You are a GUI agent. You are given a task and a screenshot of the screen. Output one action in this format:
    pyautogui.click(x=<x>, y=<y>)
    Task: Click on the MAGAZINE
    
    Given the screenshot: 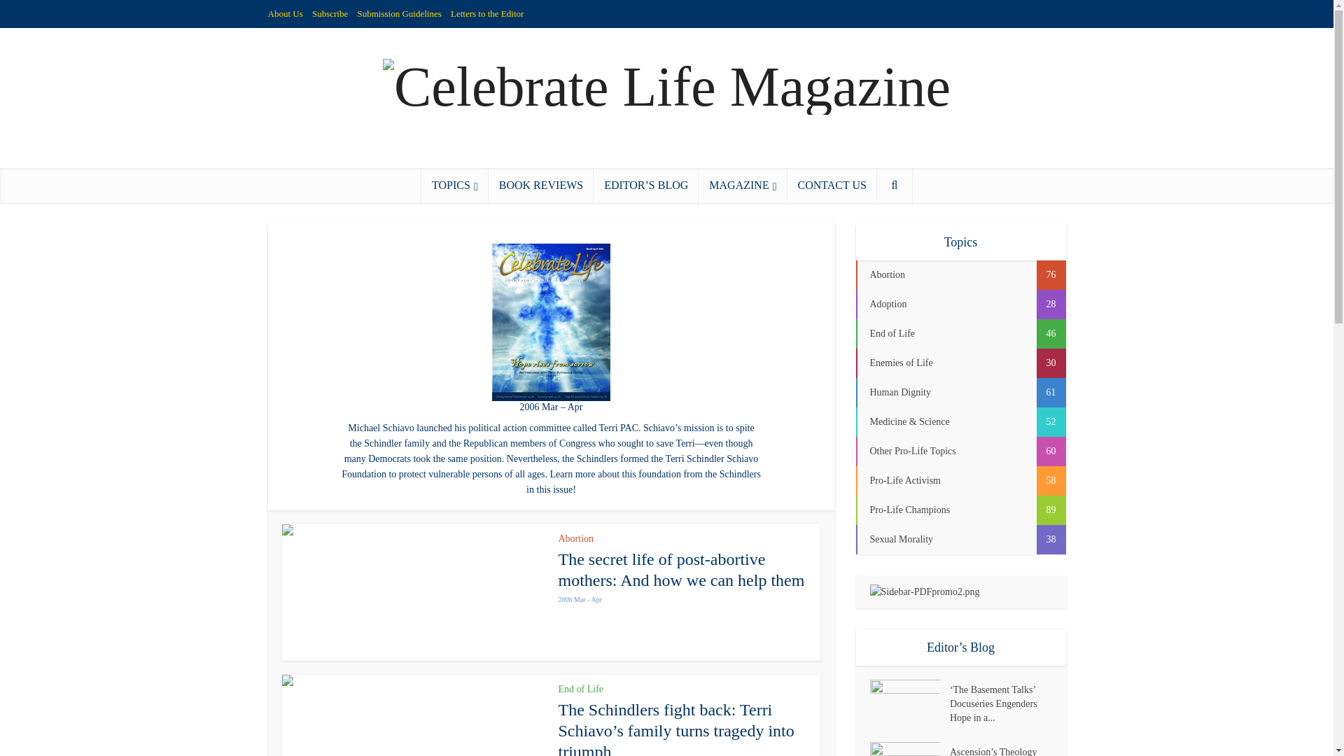 What is the action you would take?
    pyautogui.click(x=742, y=185)
    